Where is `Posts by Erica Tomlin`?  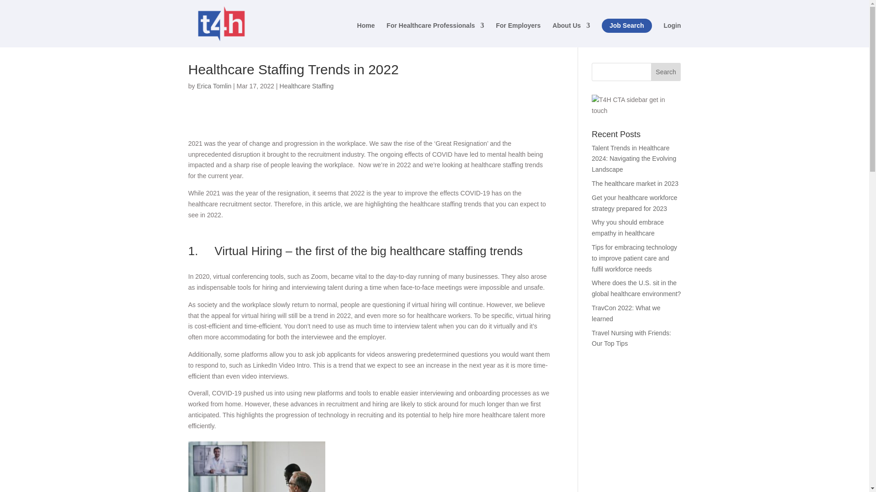 Posts by Erica Tomlin is located at coordinates (214, 86).